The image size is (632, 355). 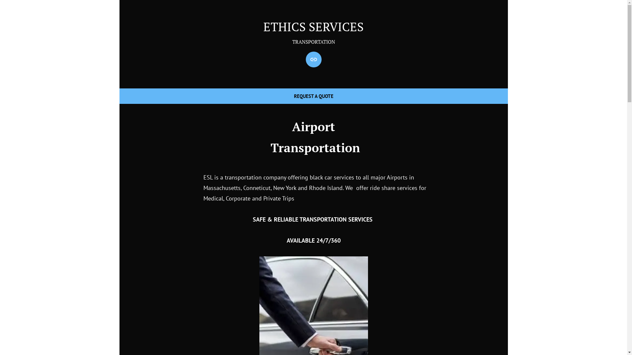 What do you see at coordinates (313, 27) in the screenshot?
I see `ETHICS SERVICES` at bounding box center [313, 27].